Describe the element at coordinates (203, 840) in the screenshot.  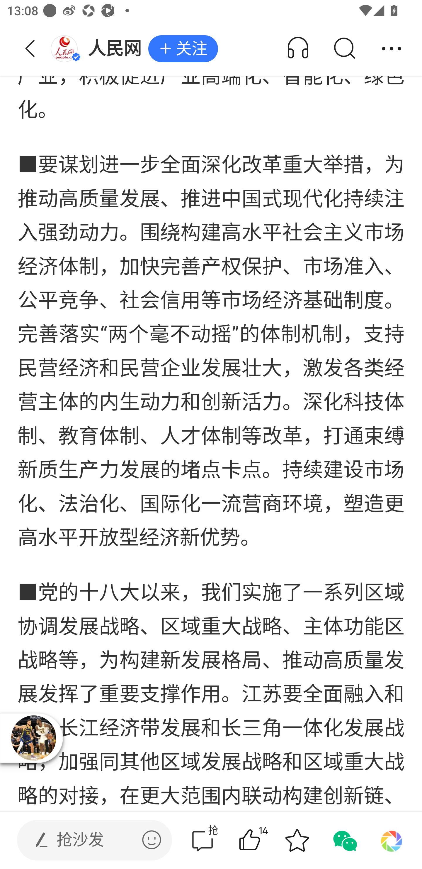
I see `抢评论  抢 评论` at that location.